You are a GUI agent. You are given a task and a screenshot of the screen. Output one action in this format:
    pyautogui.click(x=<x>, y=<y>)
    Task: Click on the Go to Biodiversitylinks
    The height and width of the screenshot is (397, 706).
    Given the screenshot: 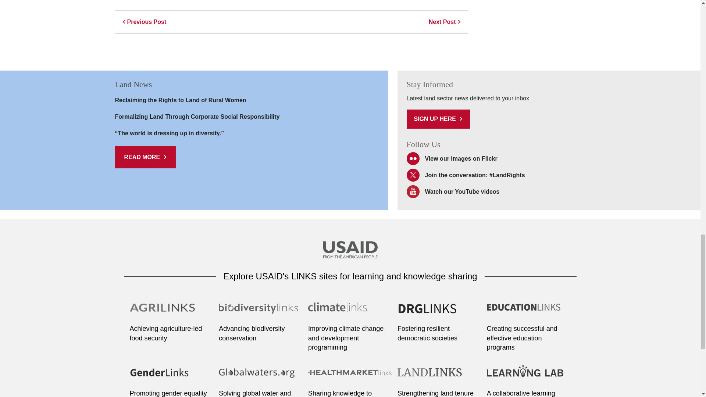 What is the action you would take?
    pyautogui.click(x=261, y=312)
    